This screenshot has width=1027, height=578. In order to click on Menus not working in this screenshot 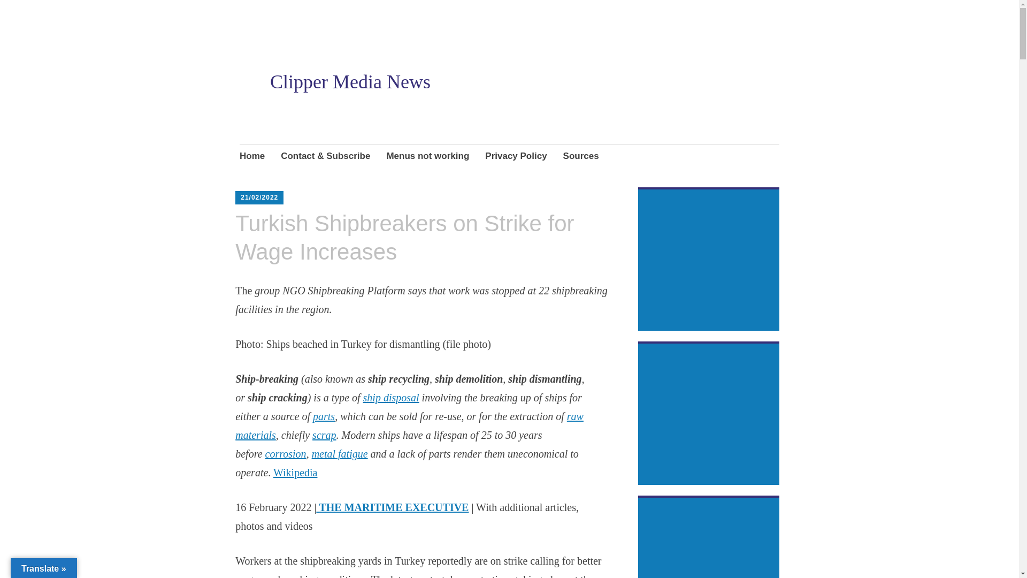, I will do `click(427, 157)`.